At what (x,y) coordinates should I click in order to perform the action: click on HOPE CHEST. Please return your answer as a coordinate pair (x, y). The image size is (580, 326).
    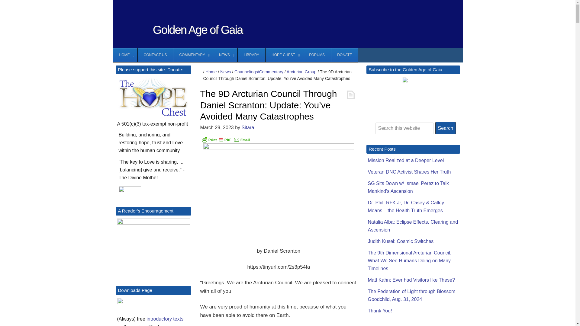
    Looking at the image, I should click on (284, 55).